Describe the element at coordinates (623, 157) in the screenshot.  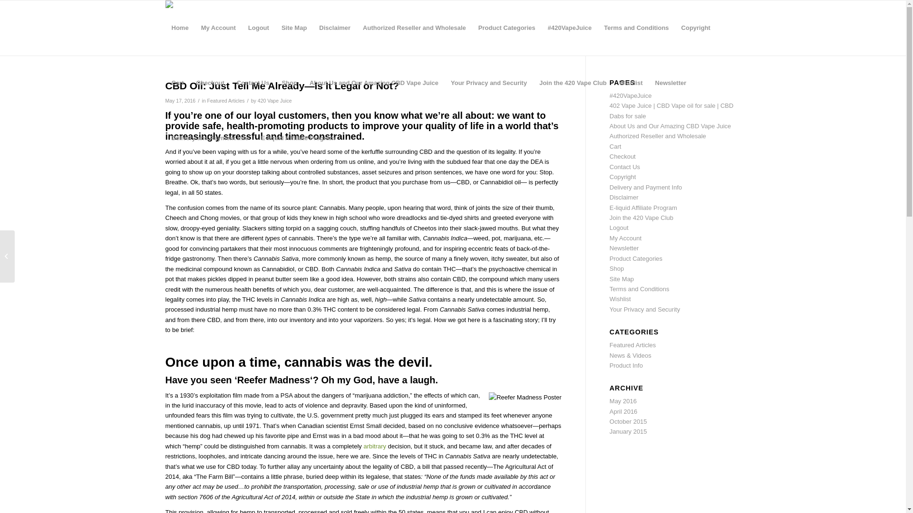
I see `Checkout` at that location.